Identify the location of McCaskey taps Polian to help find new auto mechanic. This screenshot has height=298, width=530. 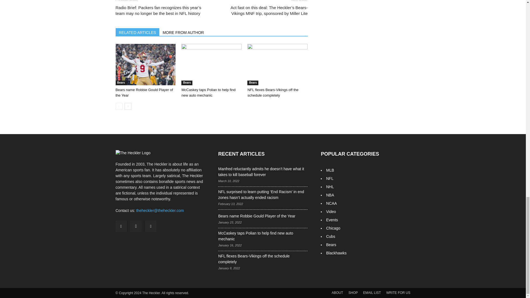
(211, 64).